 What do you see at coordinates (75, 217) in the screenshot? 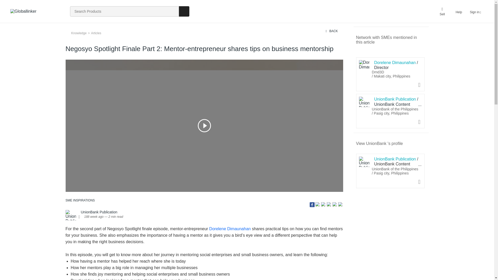
I see `UnionBank Publication` at bounding box center [75, 217].